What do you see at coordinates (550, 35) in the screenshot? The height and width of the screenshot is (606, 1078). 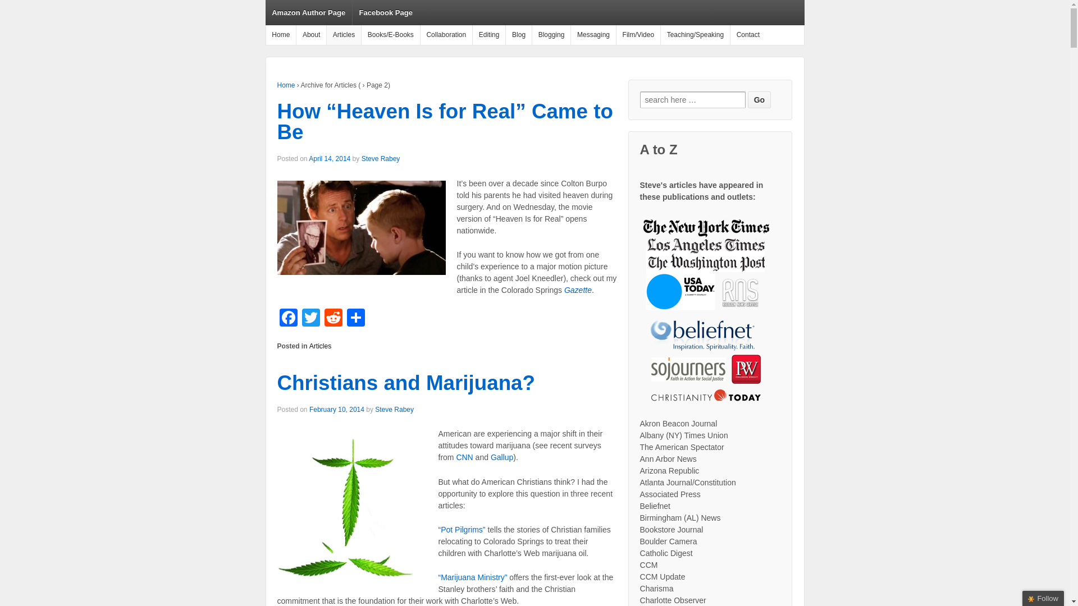 I see `Blogging` at bounding box center [550, 35].